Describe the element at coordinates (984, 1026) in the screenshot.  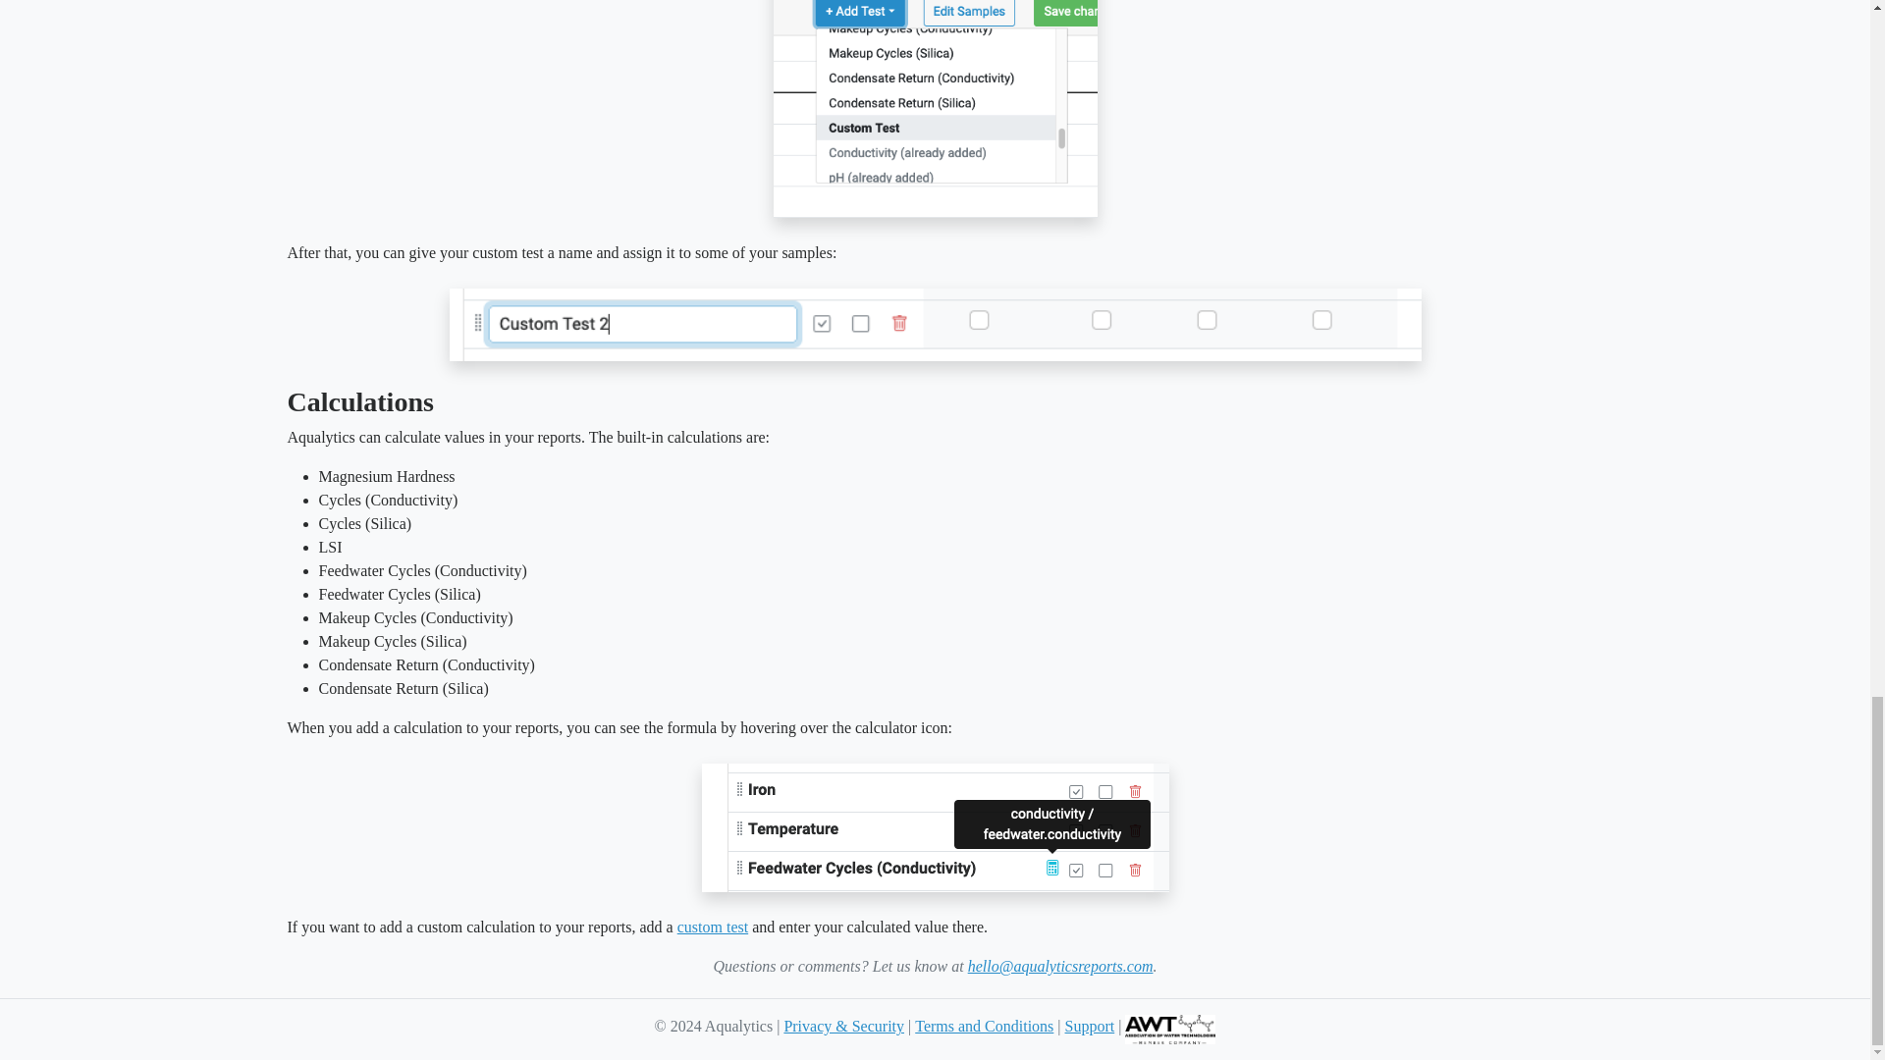
I see `Terms and Conditions` at that location.